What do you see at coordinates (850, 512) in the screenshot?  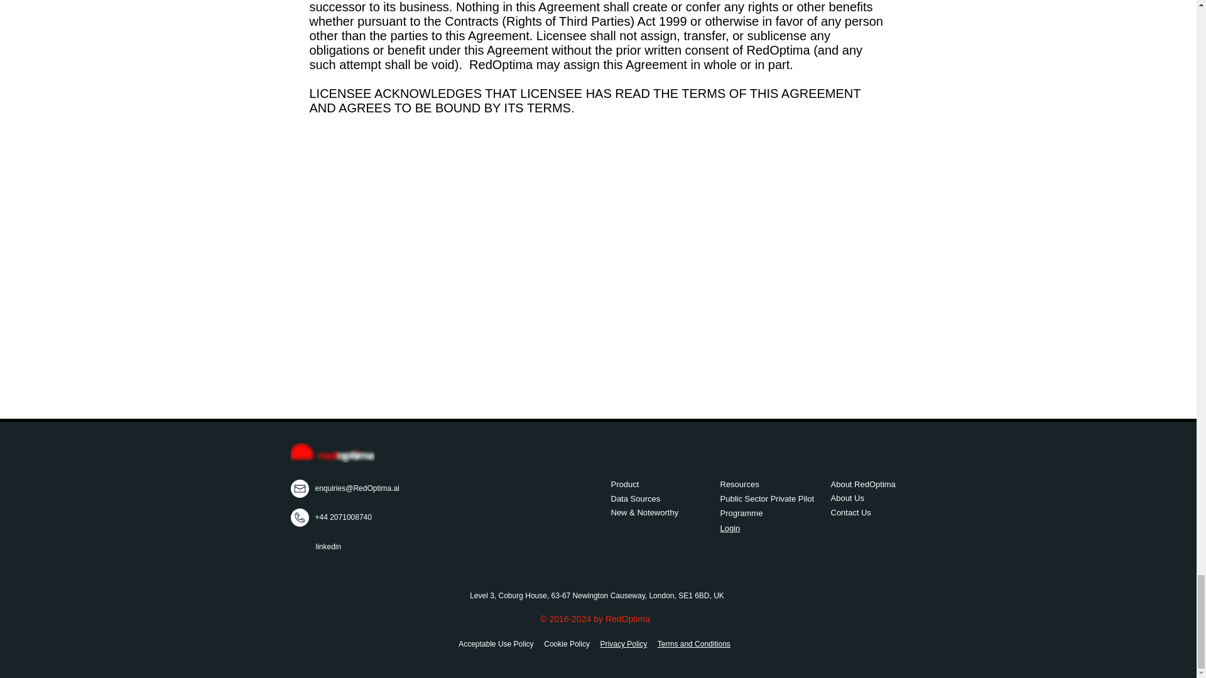 I see `Contact Us` at bounding box center [850, 512].